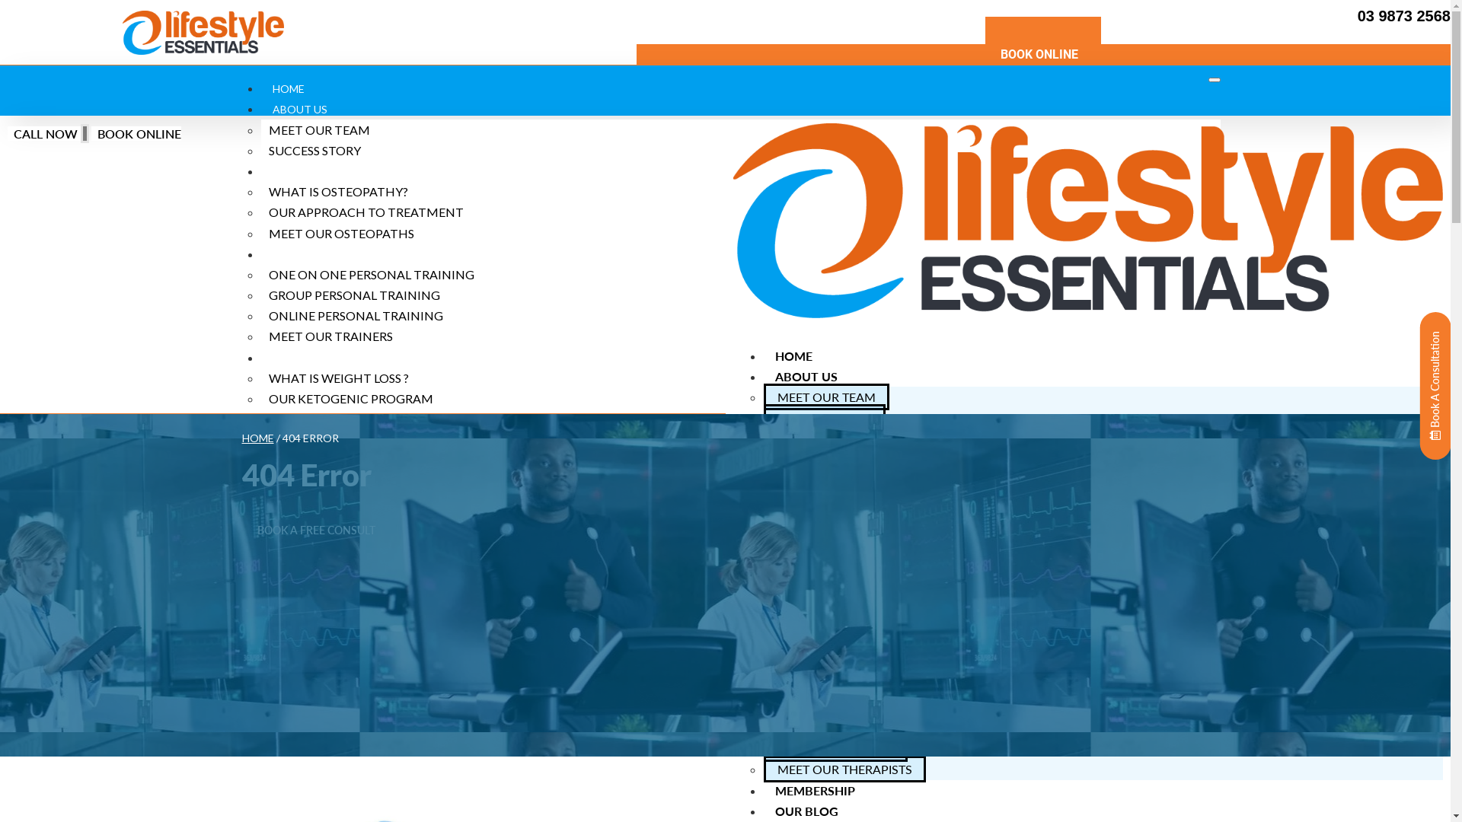 The image size is (1462, 822). Describe the element at coordinates (240, 620) in the screenshot. I see `X` at that location.